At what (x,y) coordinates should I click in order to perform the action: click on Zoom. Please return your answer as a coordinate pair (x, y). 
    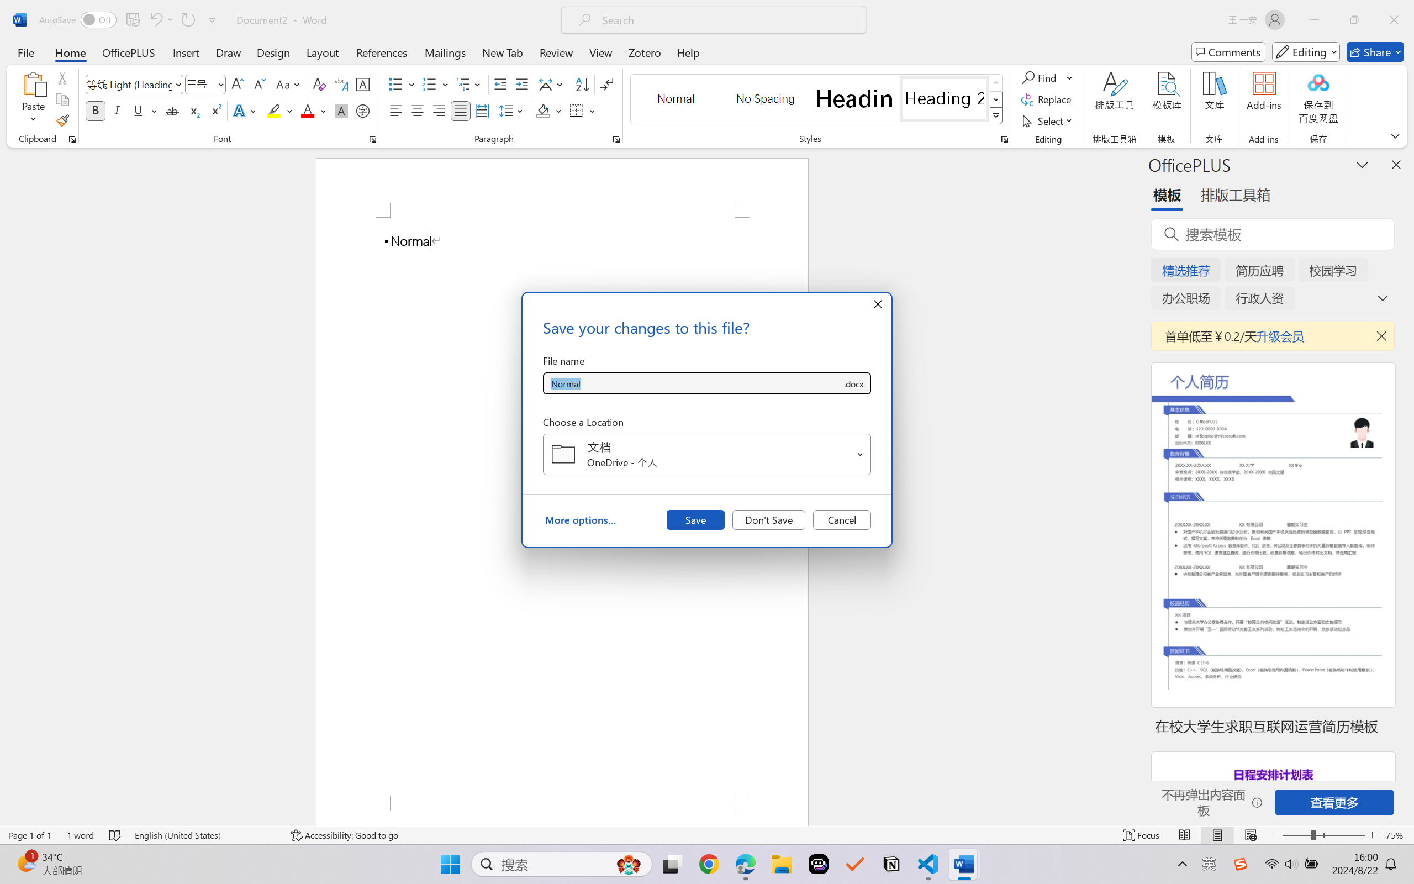
    Looking at the image, I should click on (1323, 835).